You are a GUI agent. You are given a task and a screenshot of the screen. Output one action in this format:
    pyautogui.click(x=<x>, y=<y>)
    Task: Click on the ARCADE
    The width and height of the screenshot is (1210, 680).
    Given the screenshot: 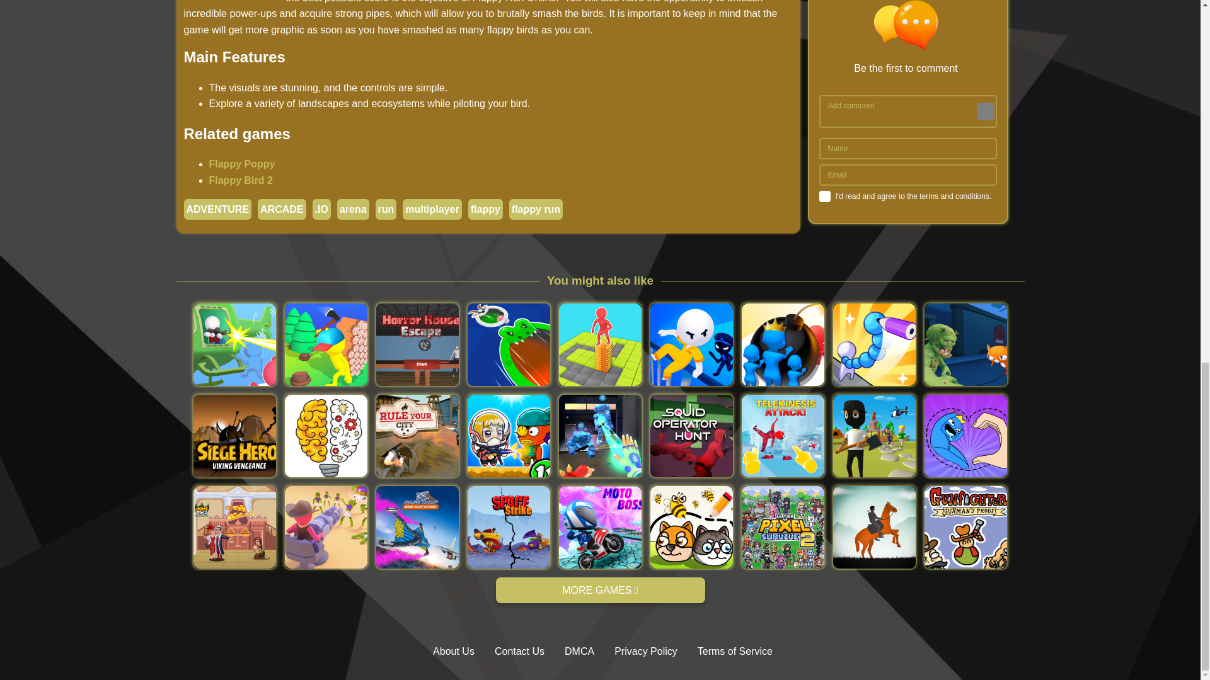 What is the action you would take?
    pyautogui.click(x=281, y=209)
    